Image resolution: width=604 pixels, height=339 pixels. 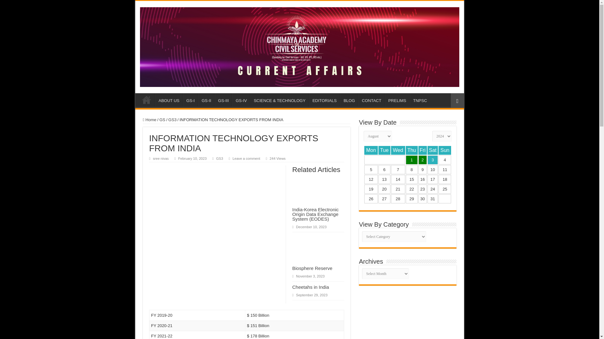 I want to click on Cheetahs in India, so click(x=311, y=287).